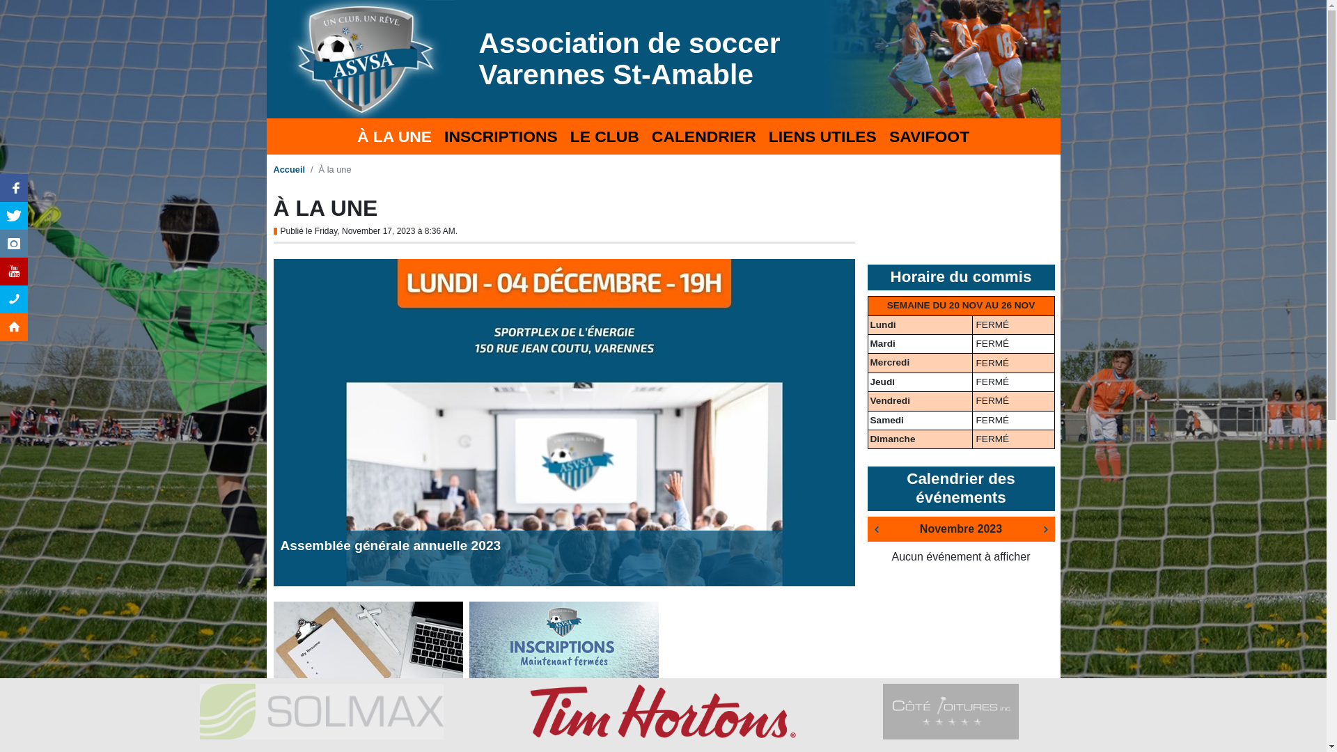 Image resolution: width=1337 pixels, height=752 pixels. Describe the element at coordinates (552, 723) in the screenshot. I see `AUTOMNE/HIVER 2023-24` at that location.